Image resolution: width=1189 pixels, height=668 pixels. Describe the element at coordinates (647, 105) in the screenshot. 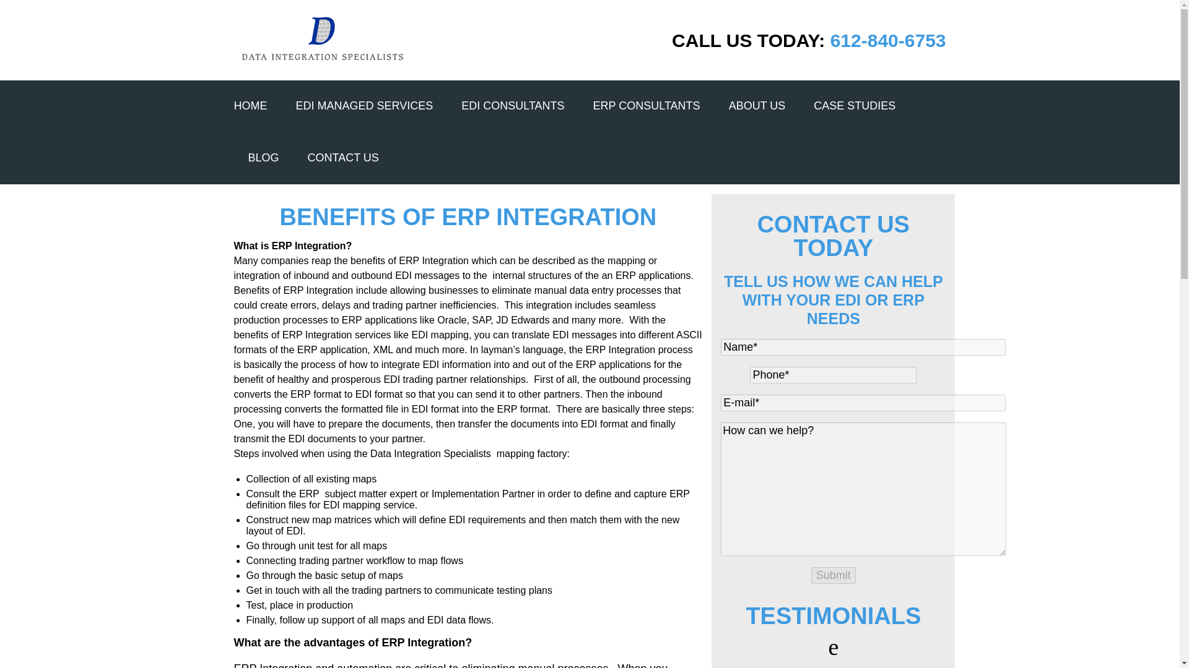

I see `ERP CONSULTANTS` at that location.